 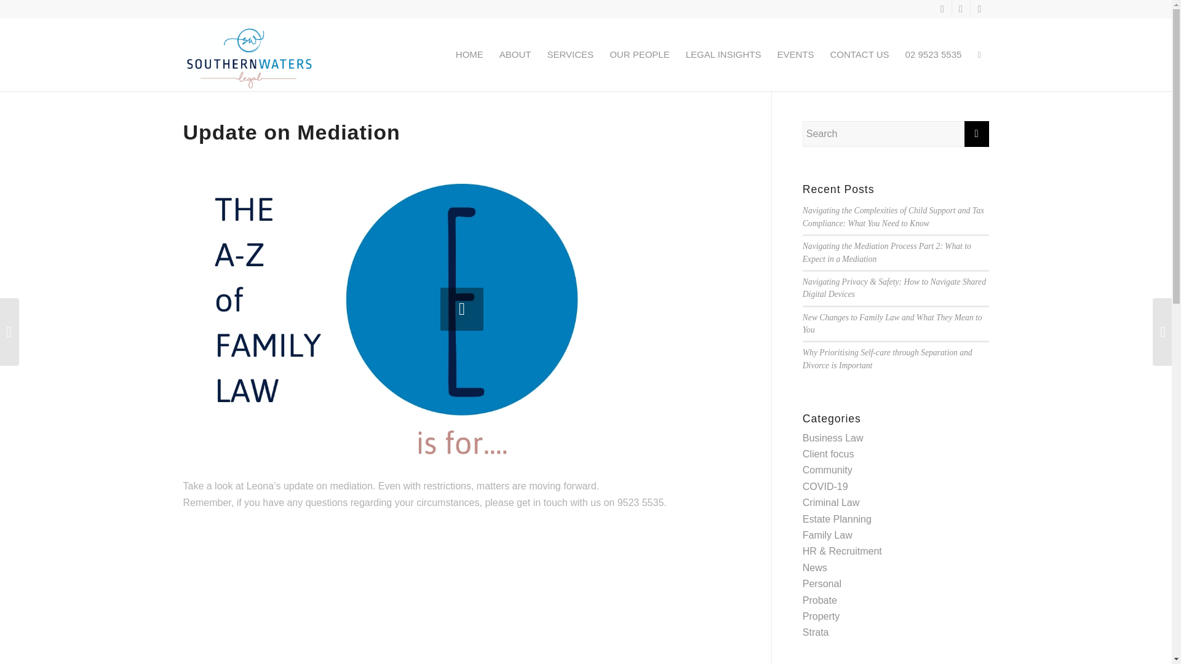 I want to click on Southern-water-logo-1, so click(x=249, y=60).